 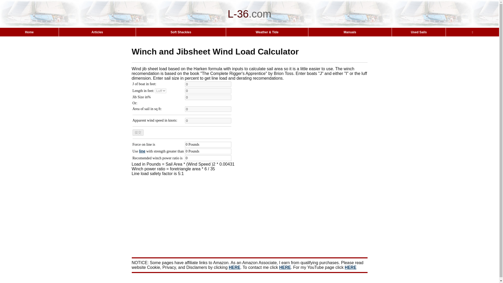 What do you see at coordinates (208, 97) in the screenshot?
I see `0` at bounding box center [208, 97].